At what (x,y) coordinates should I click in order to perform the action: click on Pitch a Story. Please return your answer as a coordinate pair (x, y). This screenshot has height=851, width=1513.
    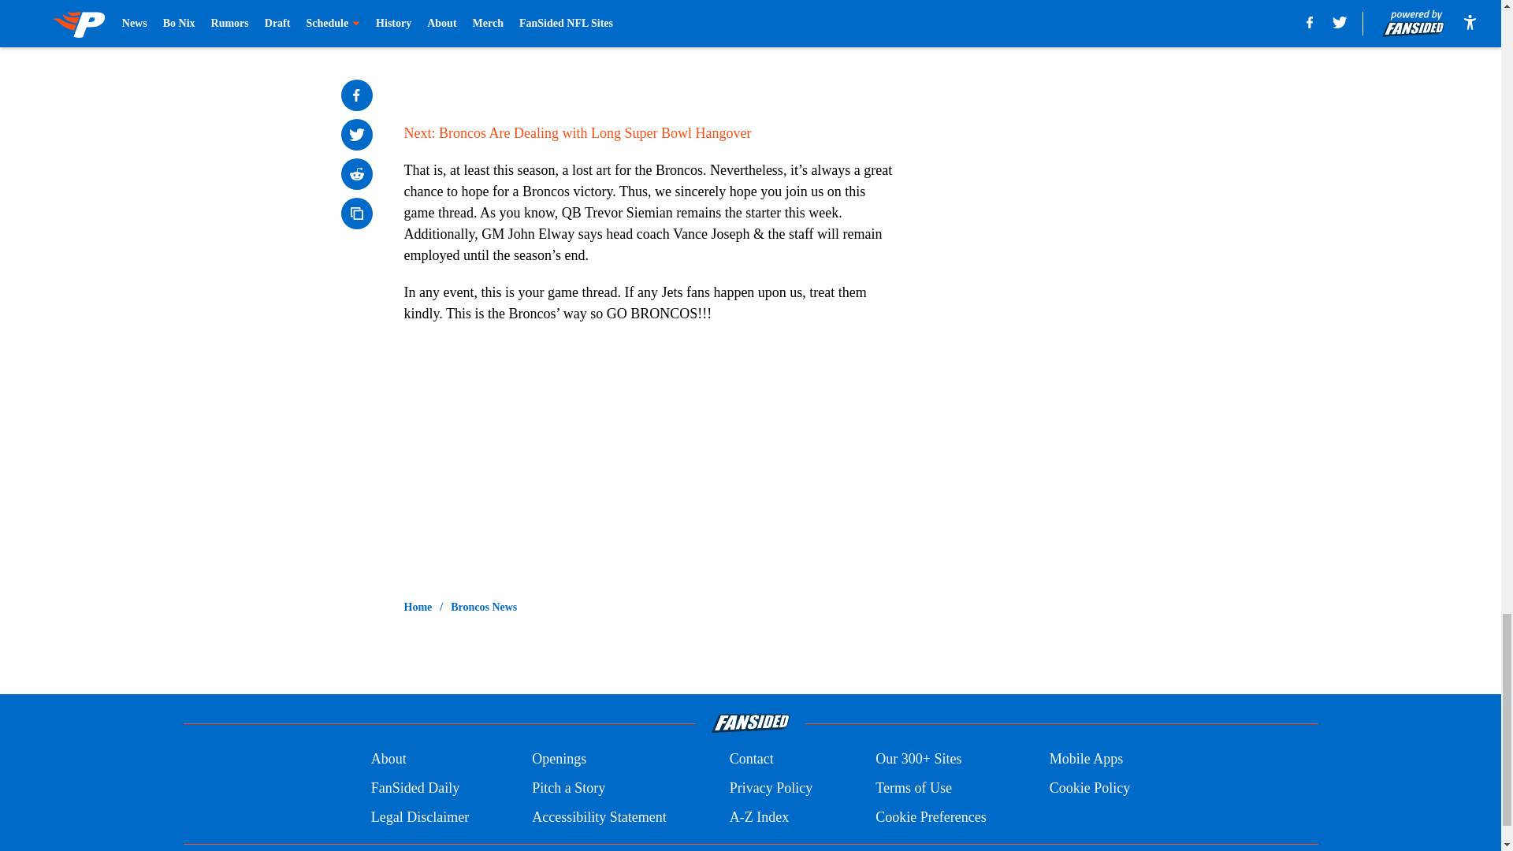
    Looking at the image, I should click on (569, 788).